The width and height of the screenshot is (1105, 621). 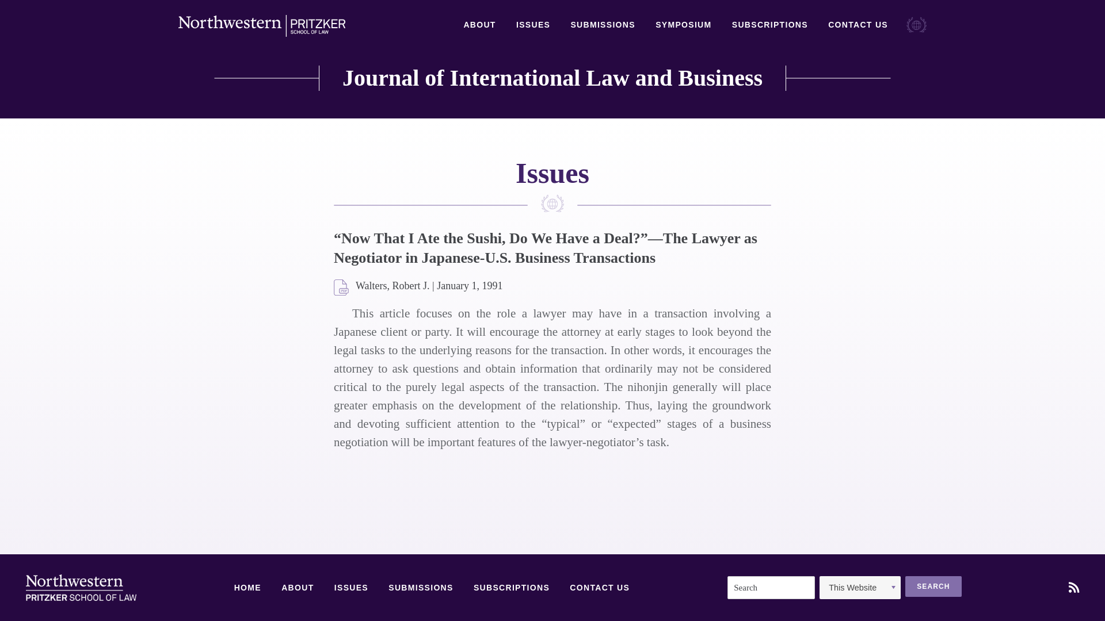 What do you see at coordinates (683, 25) in the screenshot?
I see `SYMPOSIUM` at bounding box center [683, 25].